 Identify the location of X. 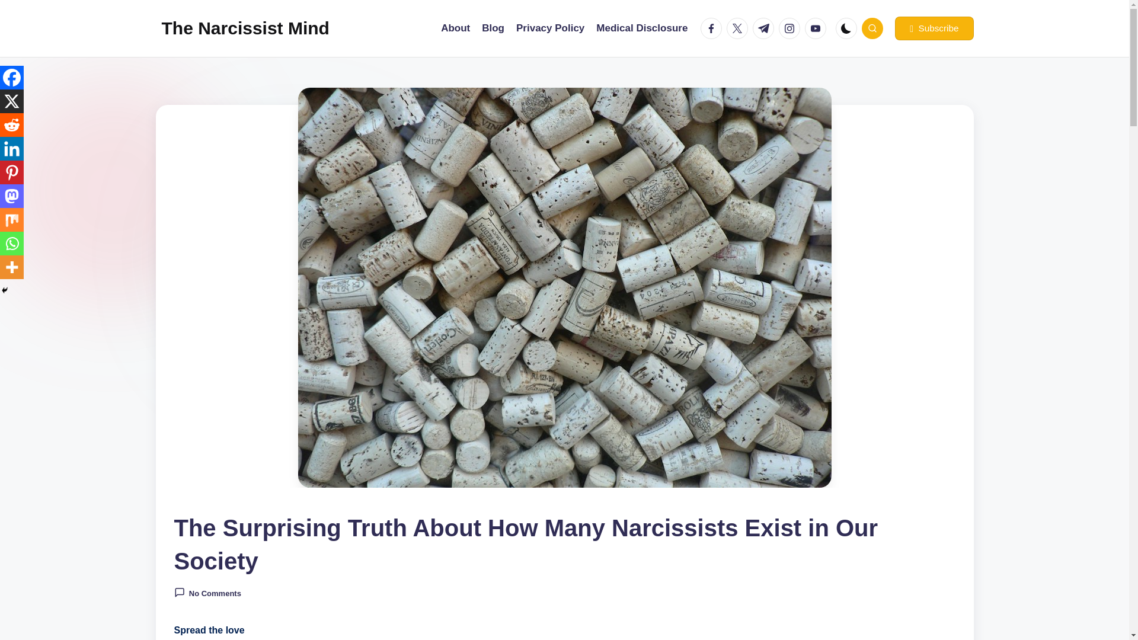
(12, 101).